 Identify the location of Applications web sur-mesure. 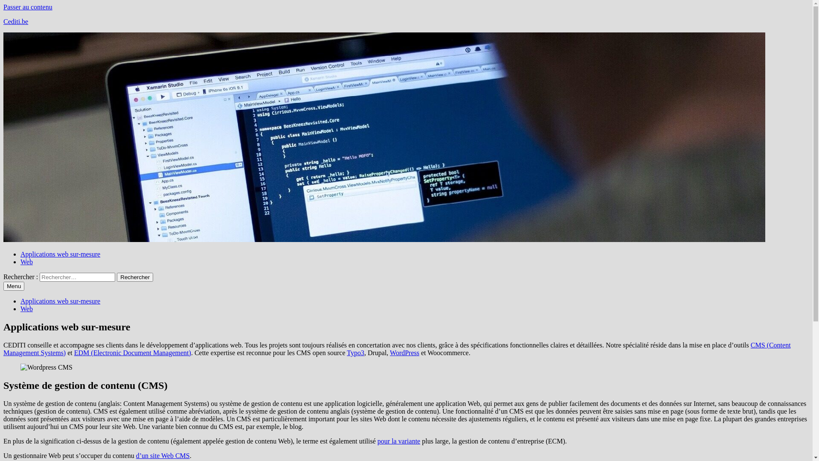
(61, 254).